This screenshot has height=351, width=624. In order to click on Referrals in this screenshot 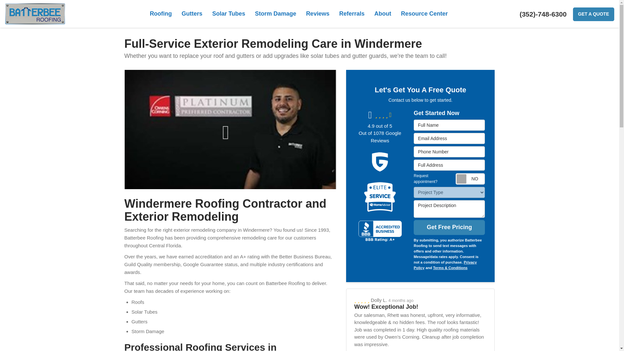, I will do `click(352, 14)`.